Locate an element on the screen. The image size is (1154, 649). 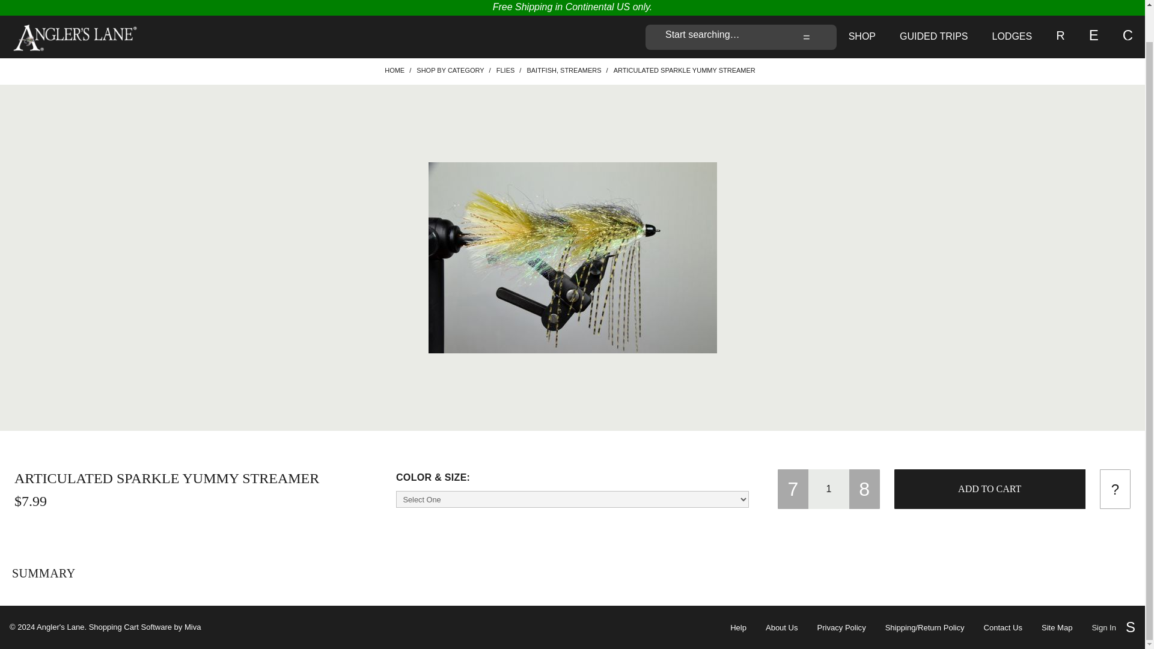
Angler's Lane Virginia Fly Fishing is located at coordinates (75, 36).